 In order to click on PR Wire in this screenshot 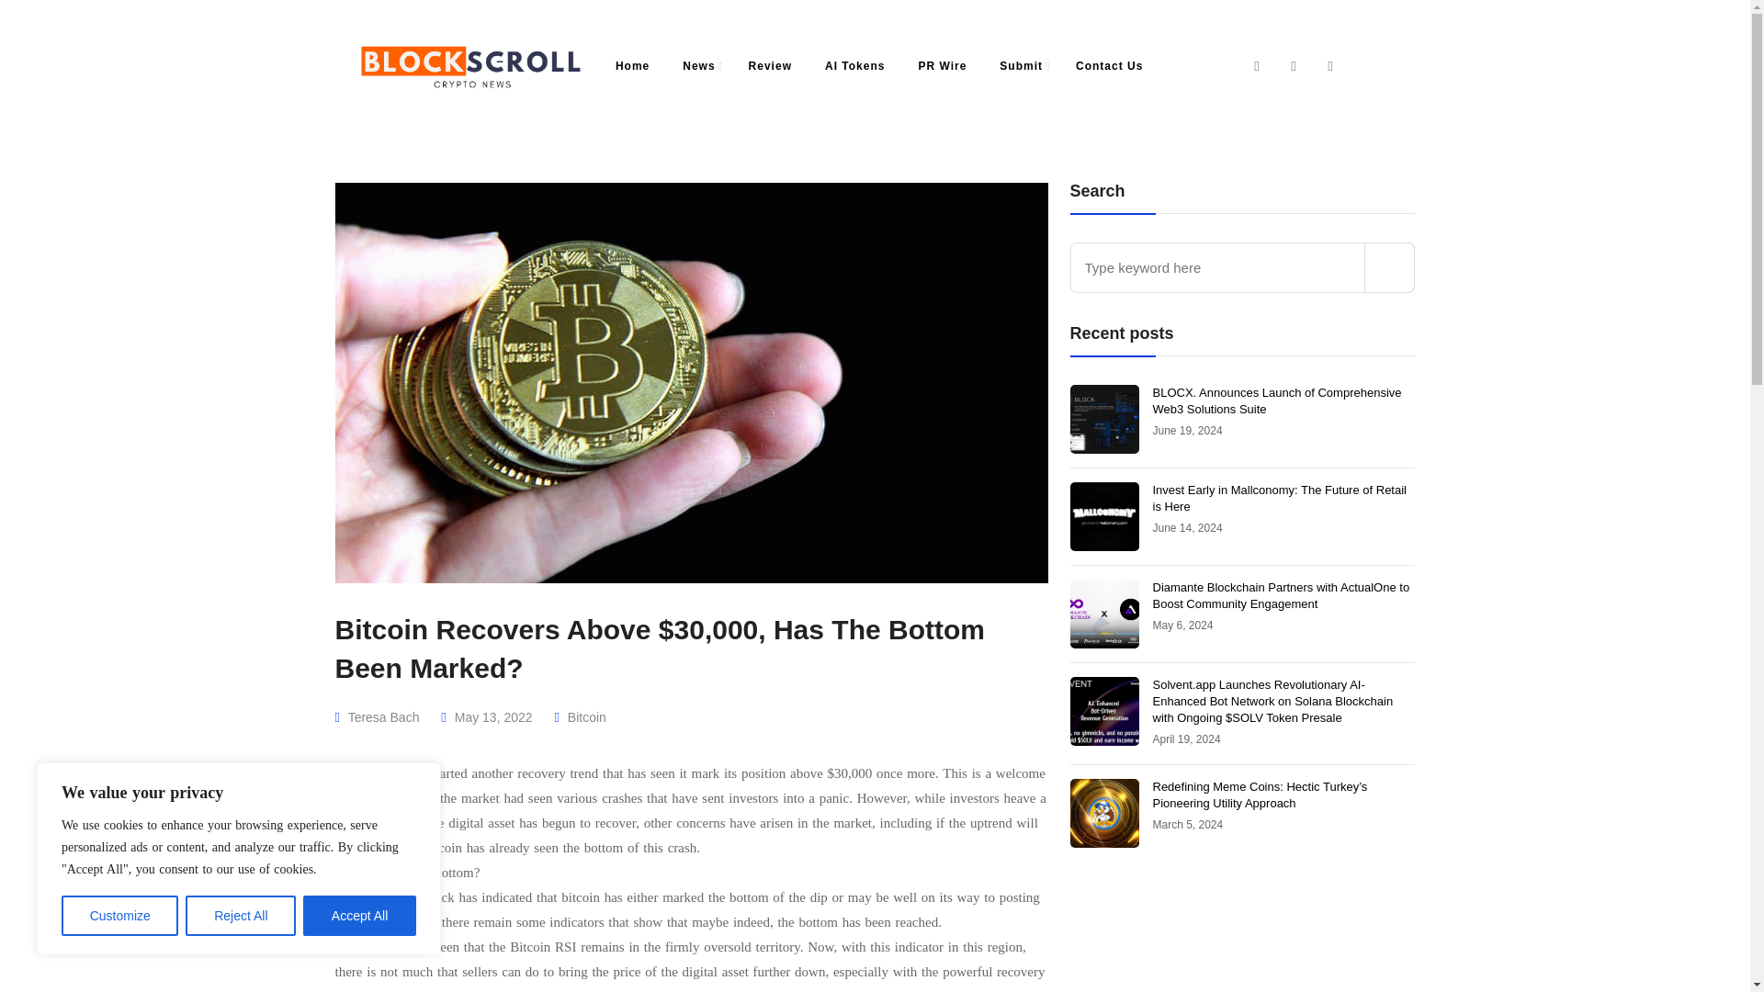, I will do `click(942, 66)`.